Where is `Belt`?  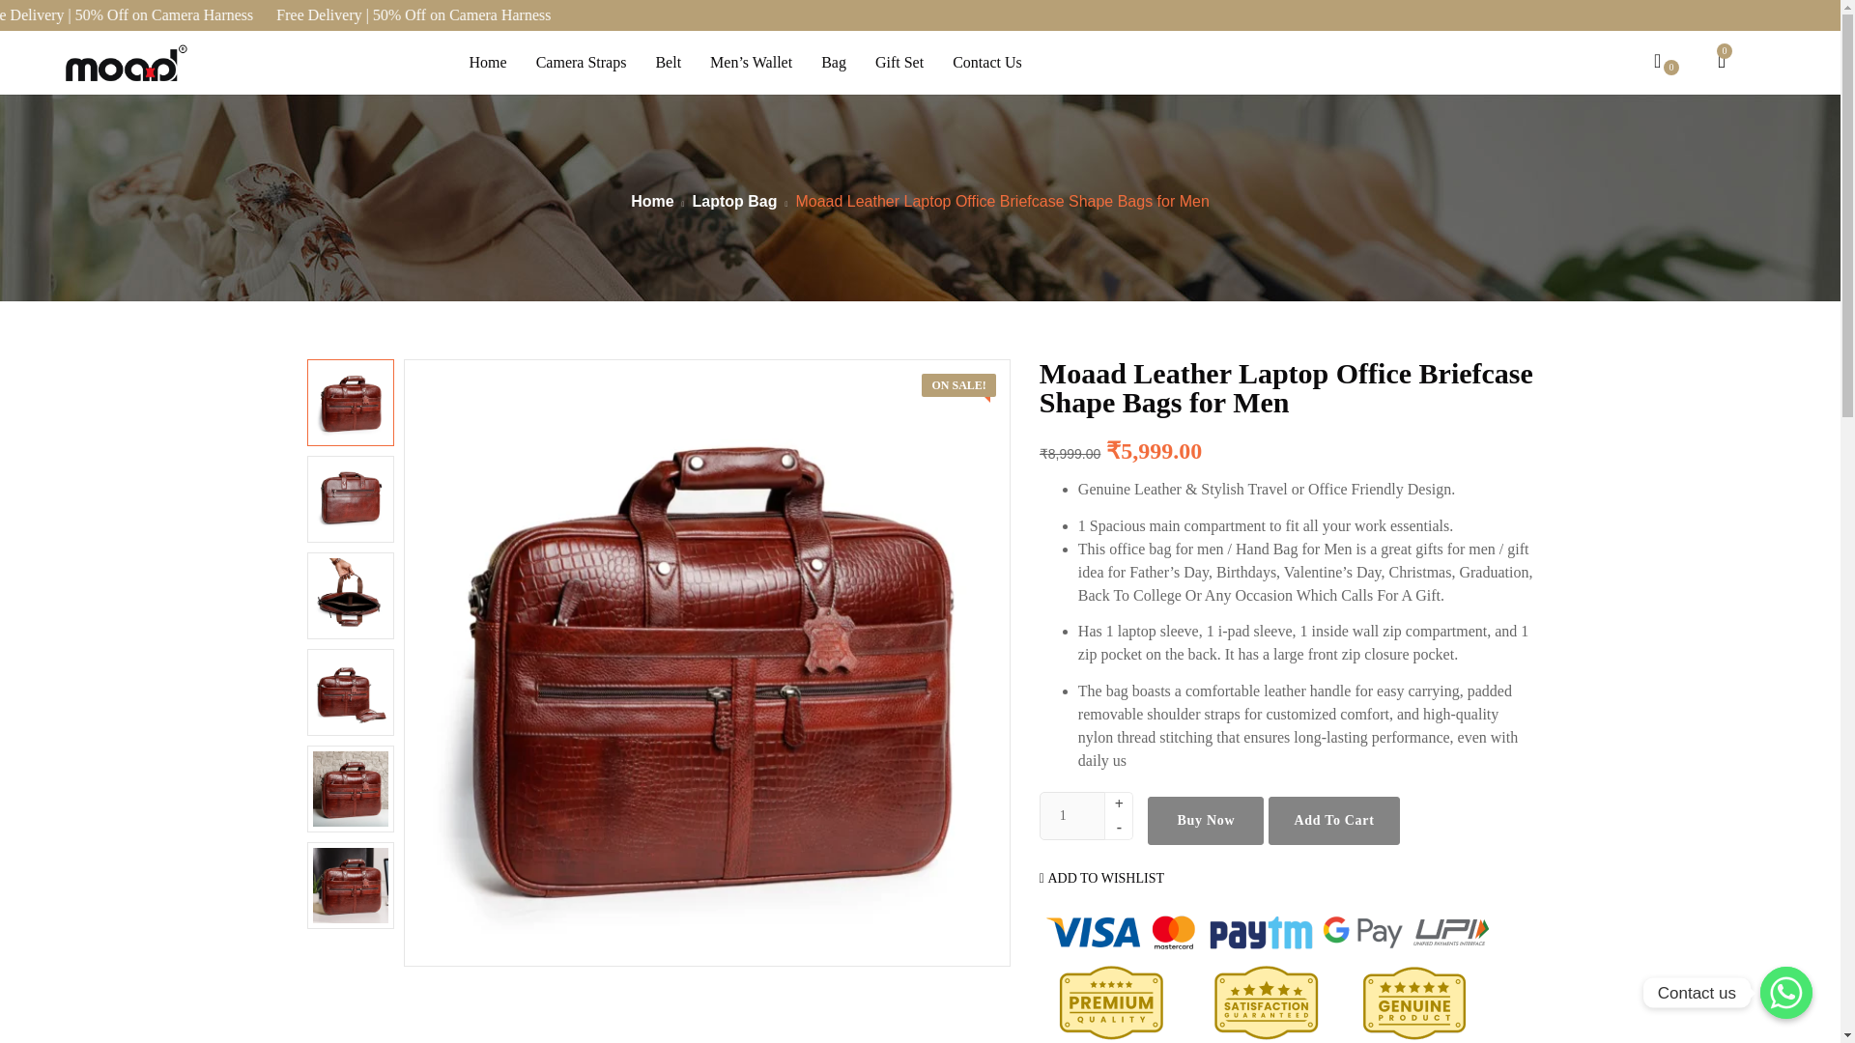
Belt is located at coordinates (668, 62).